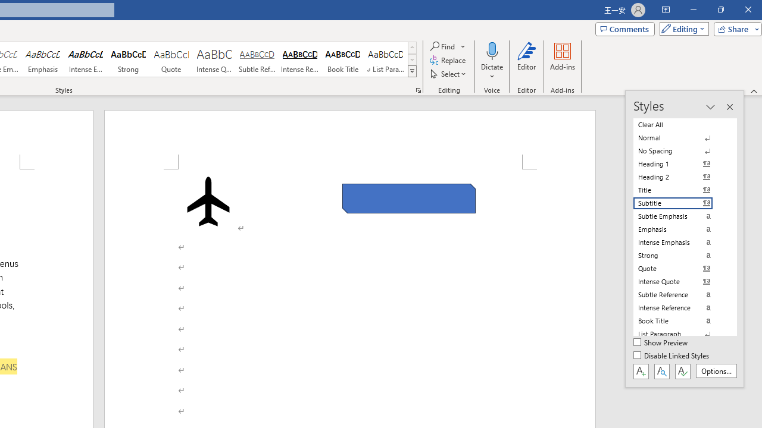 The height and width of the screenshot is (428, 762). I want to click on Class: NetUIButton, so click(682, 371).